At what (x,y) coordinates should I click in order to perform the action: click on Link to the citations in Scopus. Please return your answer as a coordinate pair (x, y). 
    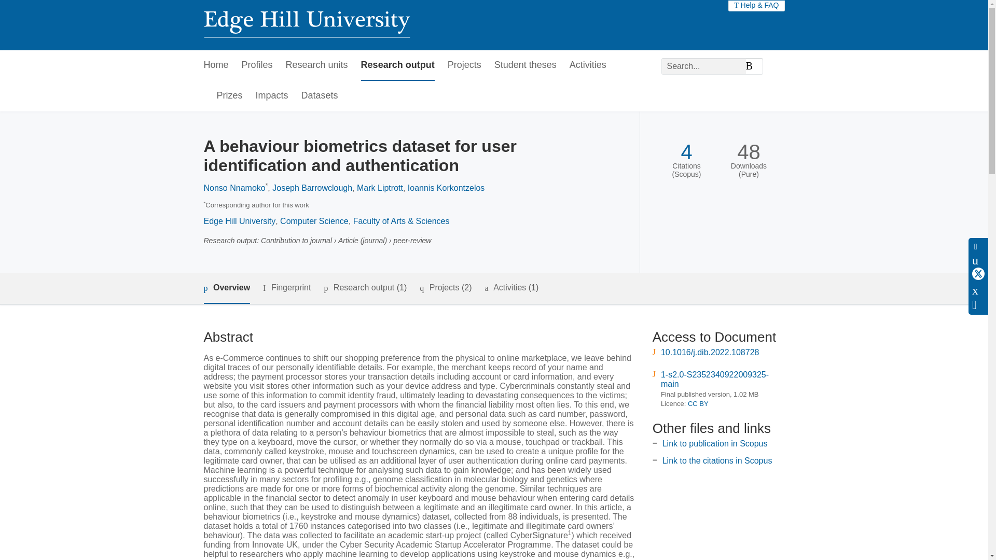
    Looking at the image, I should click on (717, 460).